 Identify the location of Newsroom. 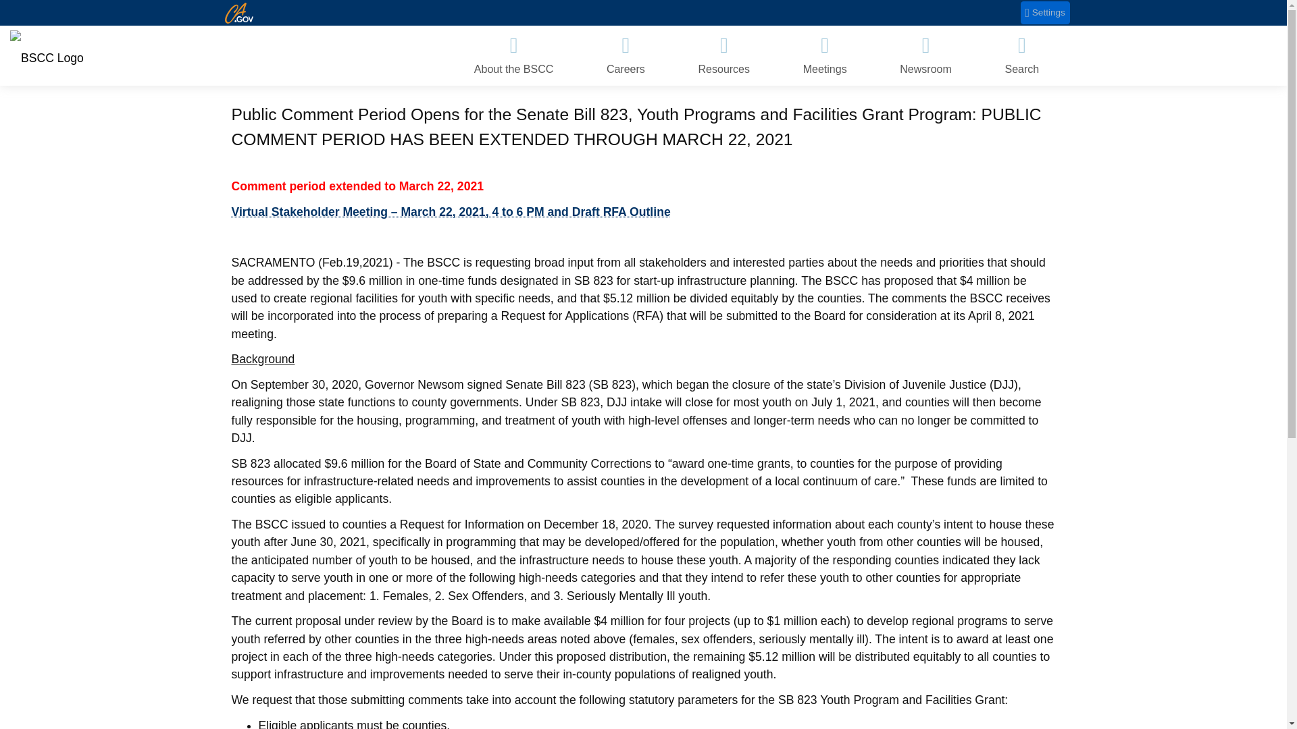
(925, 55).